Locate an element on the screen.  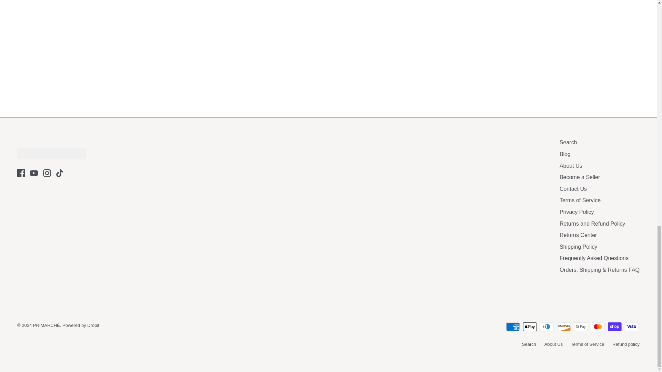
Visa is located at coordinates (631, 327).